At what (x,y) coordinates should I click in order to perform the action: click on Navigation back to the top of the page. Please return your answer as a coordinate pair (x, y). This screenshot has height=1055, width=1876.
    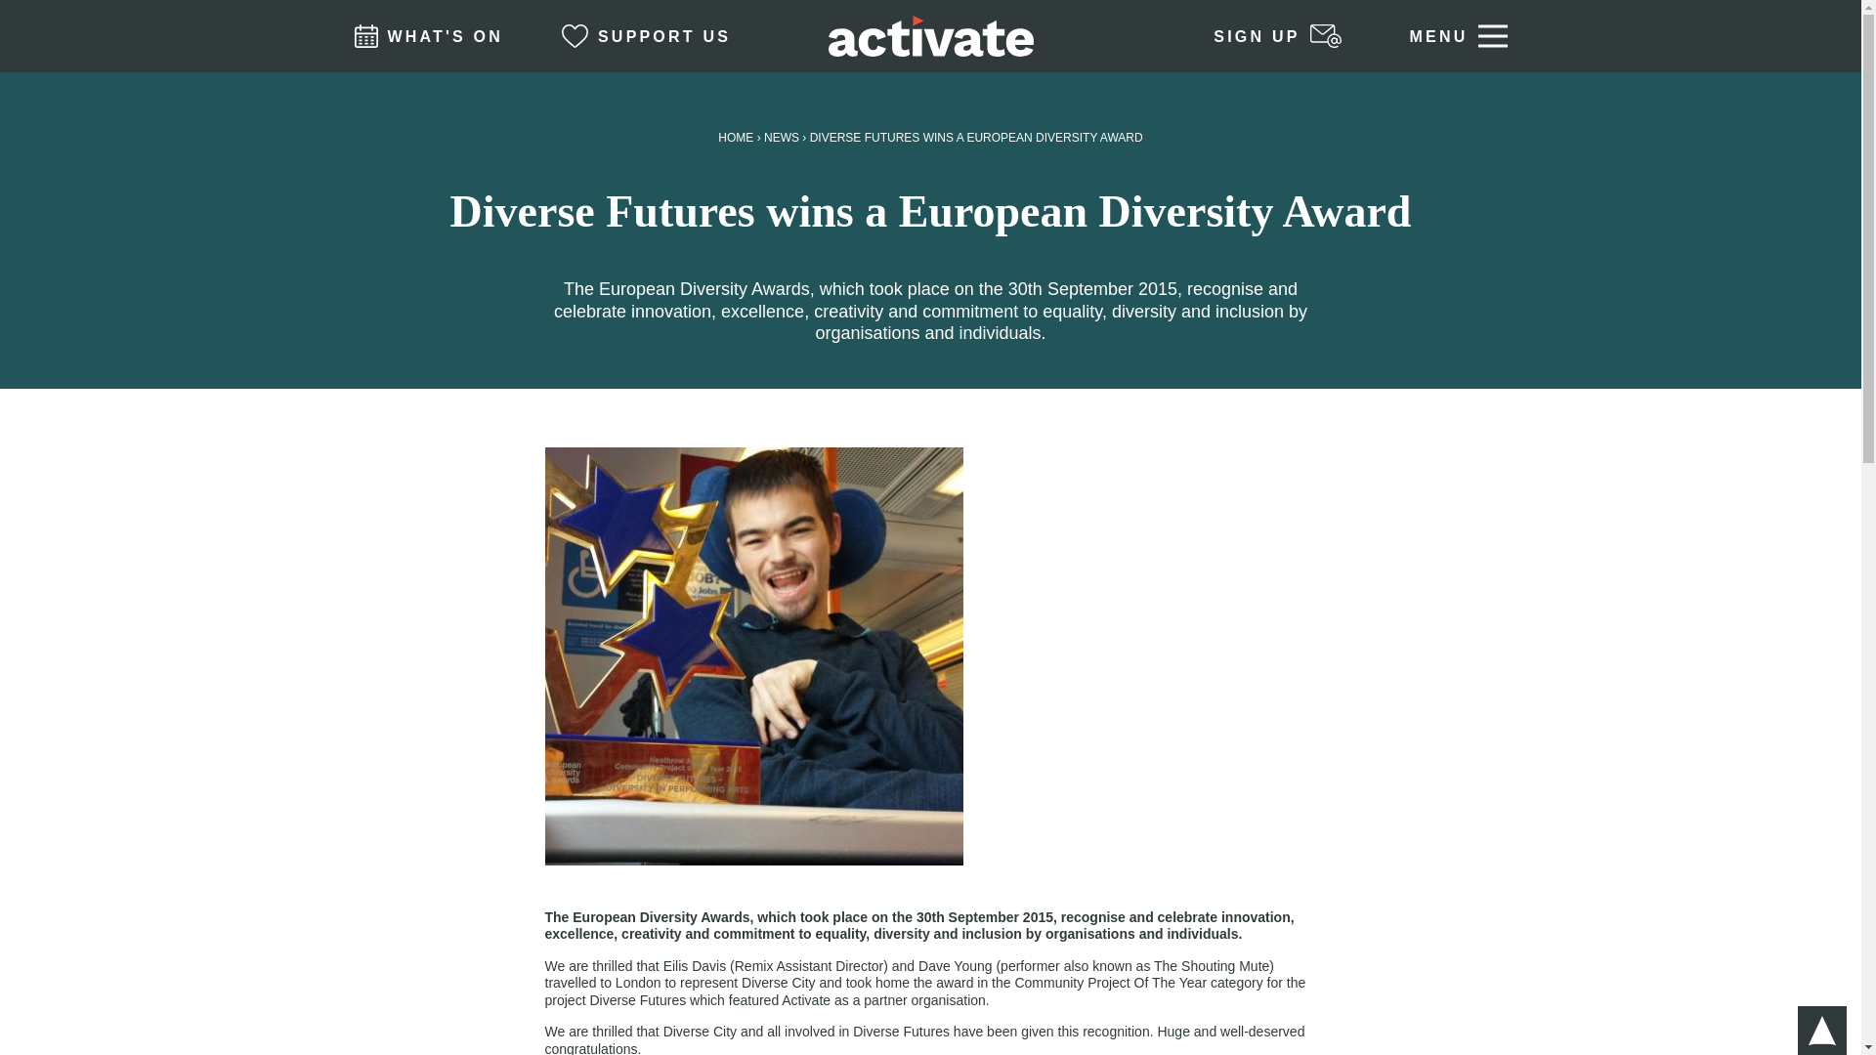
    Looking at the image, I should click on (1821, 1031).